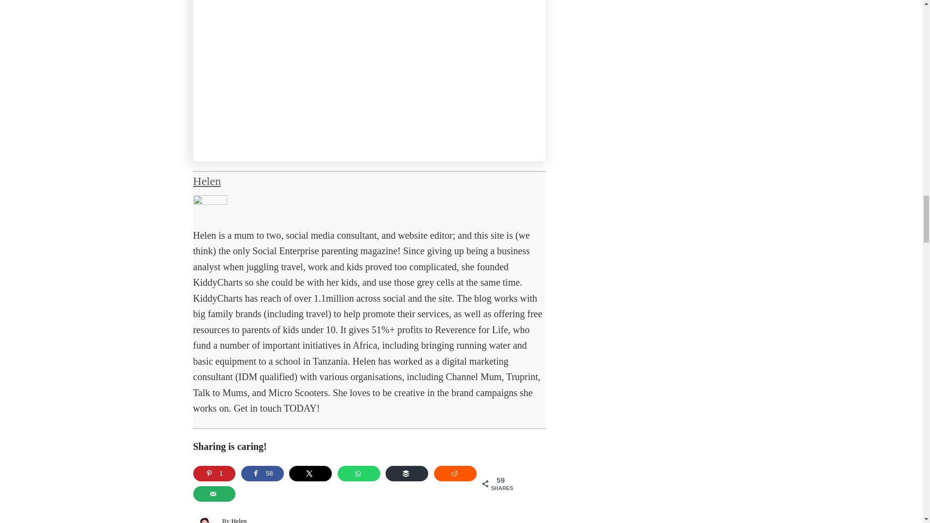  Describe the element at coordinates (206, 181) in the screenshot. I see `All posts by Helen` at that location.